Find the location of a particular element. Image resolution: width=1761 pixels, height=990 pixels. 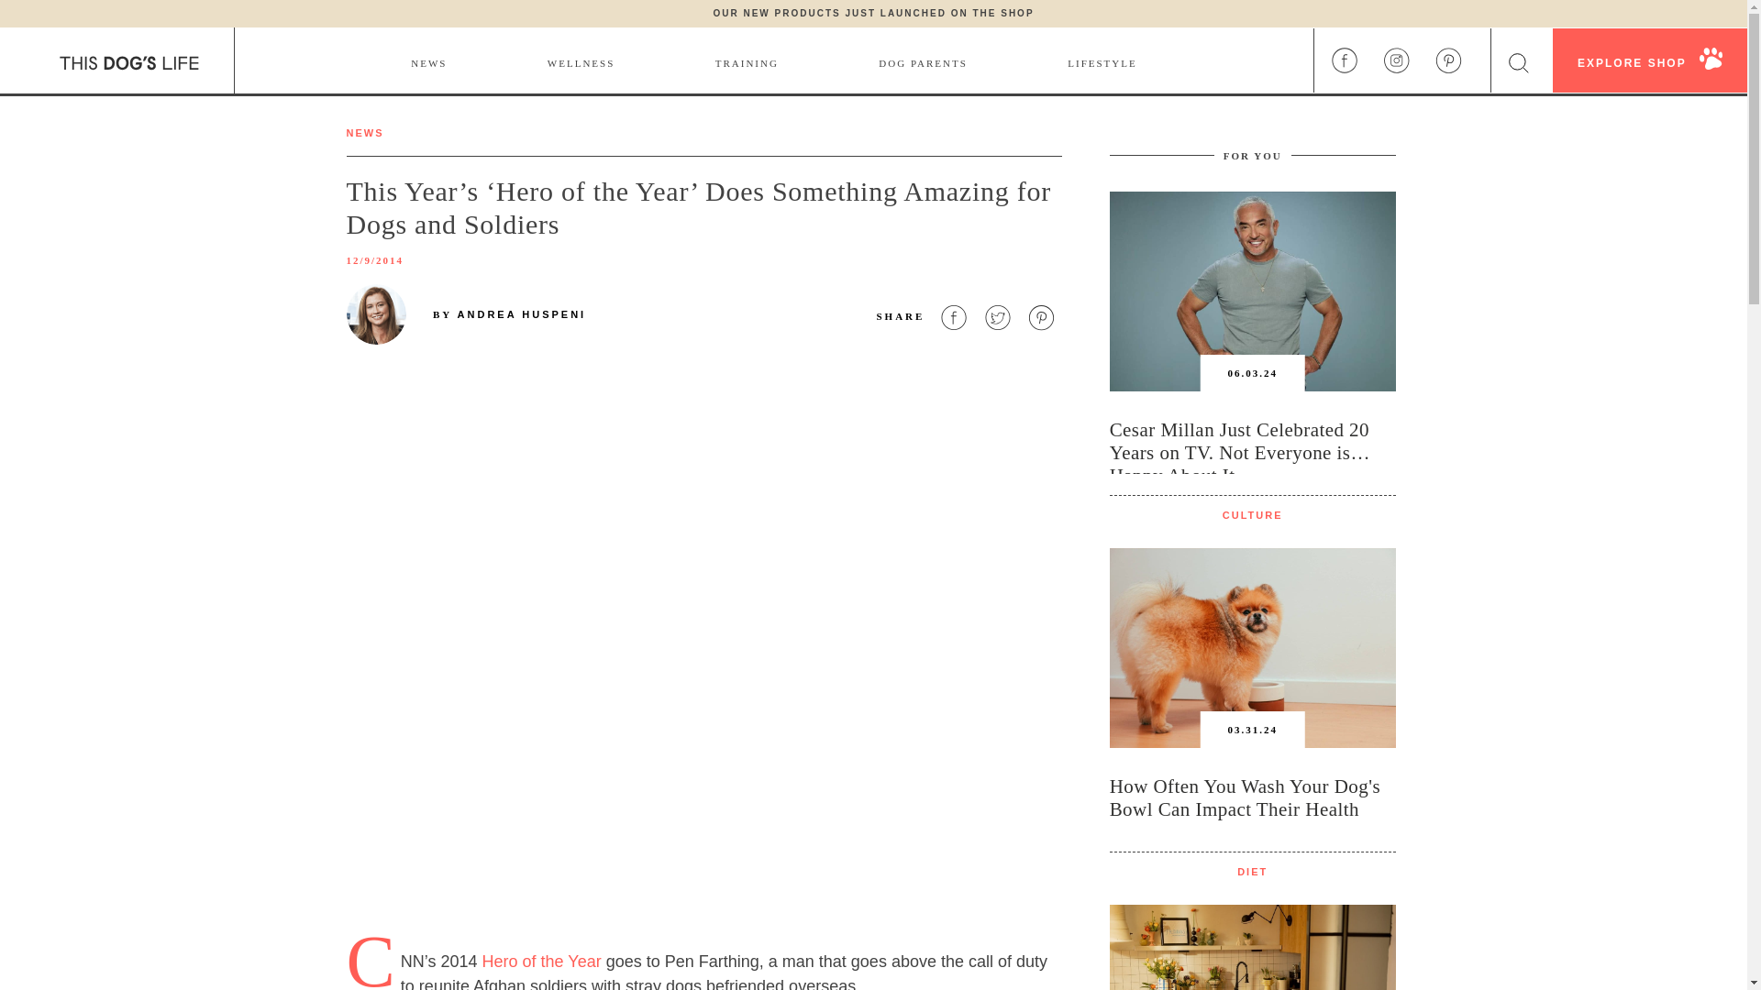

DOG PARENTS is located at coordinates (923, 60).